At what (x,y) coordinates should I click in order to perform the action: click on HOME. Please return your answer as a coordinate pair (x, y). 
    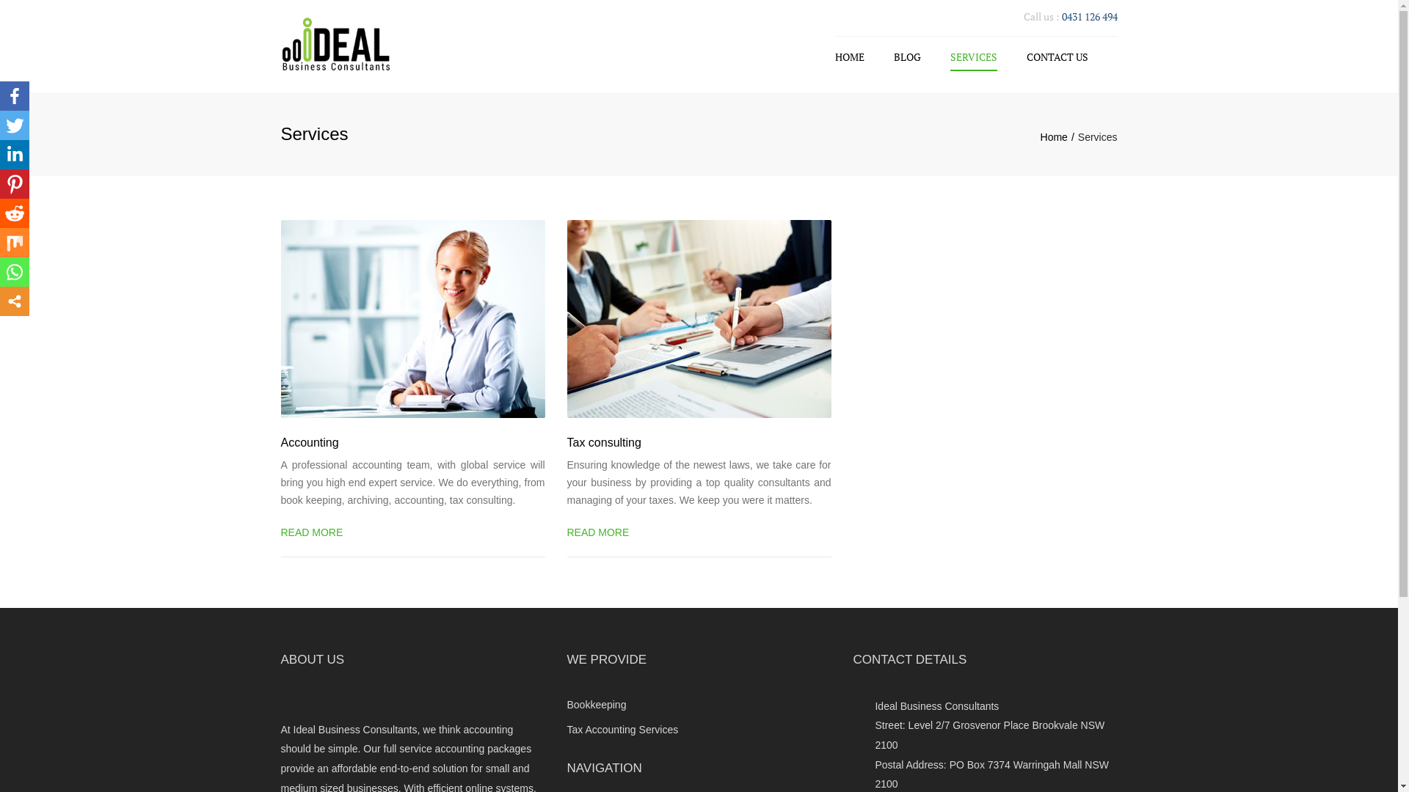
    Looking at the image, I should click on (853, 57).